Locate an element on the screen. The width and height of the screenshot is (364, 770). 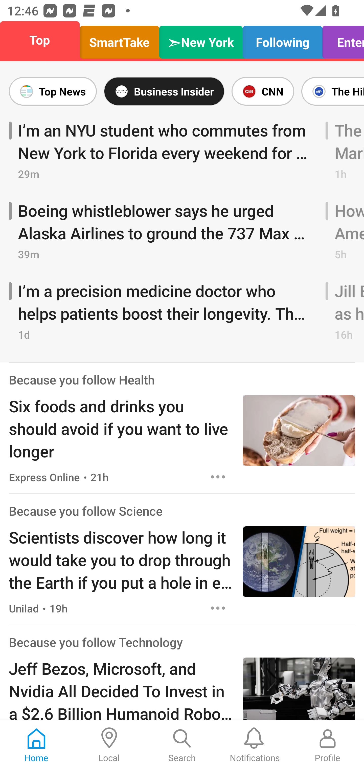
Because you follow Science is located at coordinates (85, 511).